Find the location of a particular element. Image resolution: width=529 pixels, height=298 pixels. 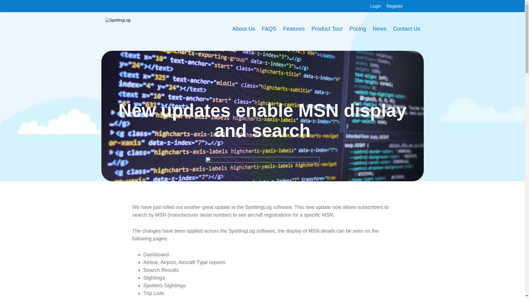

News is located at coordinates (380, 29).